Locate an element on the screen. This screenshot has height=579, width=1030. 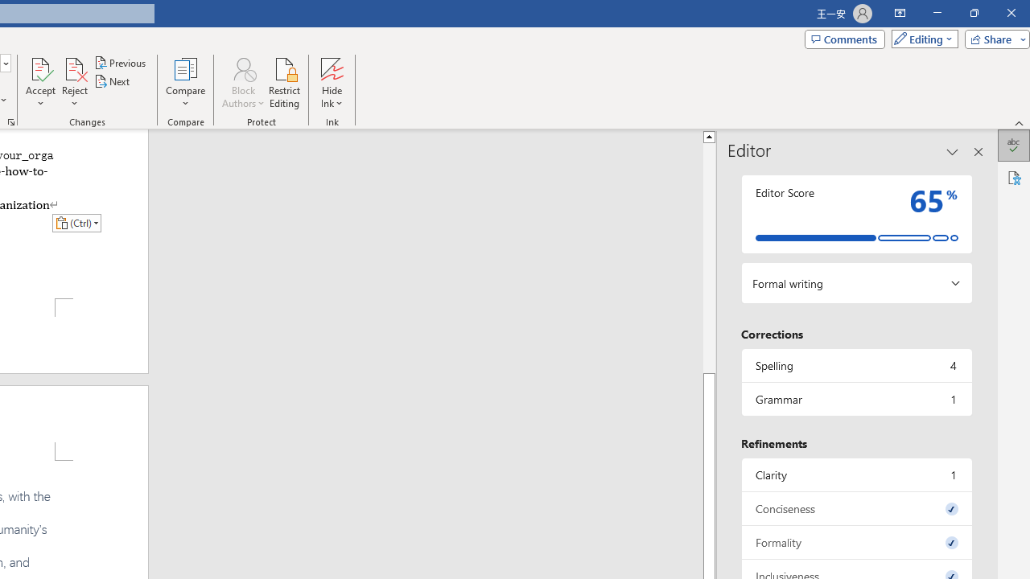
Block Authors is located at coordinates (243, 68).